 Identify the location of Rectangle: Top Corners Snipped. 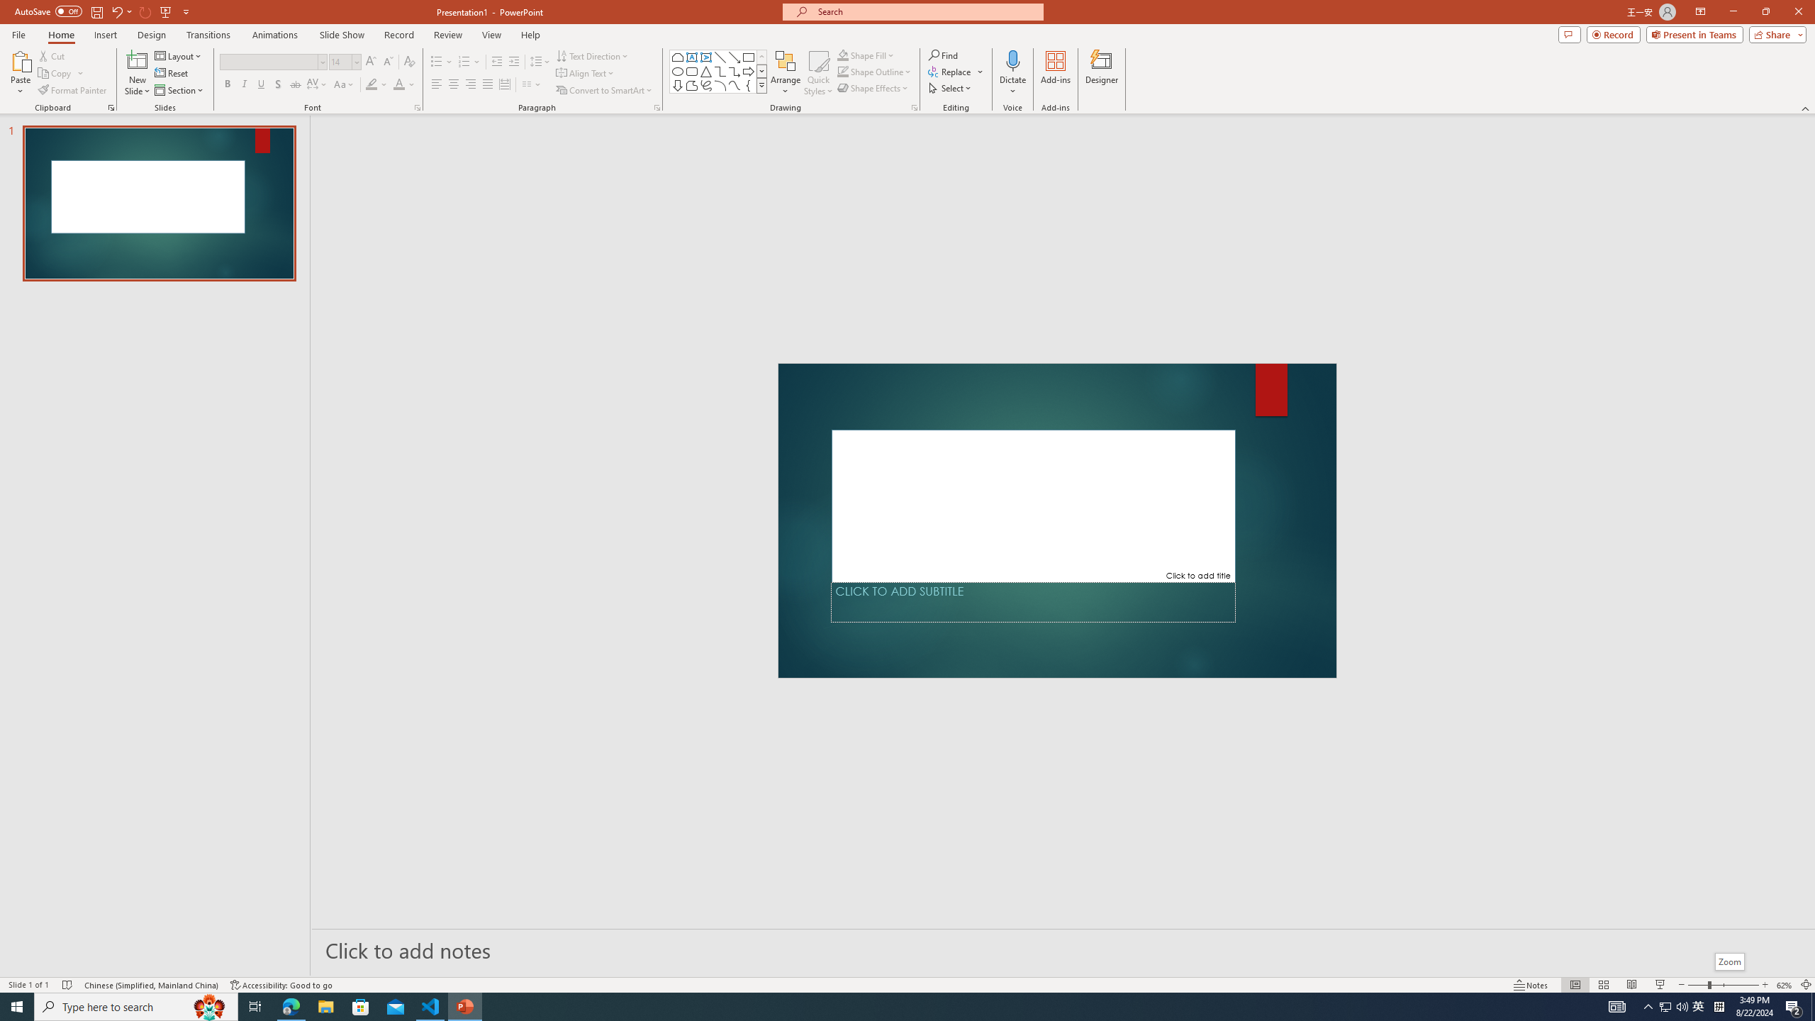
(678, 57).